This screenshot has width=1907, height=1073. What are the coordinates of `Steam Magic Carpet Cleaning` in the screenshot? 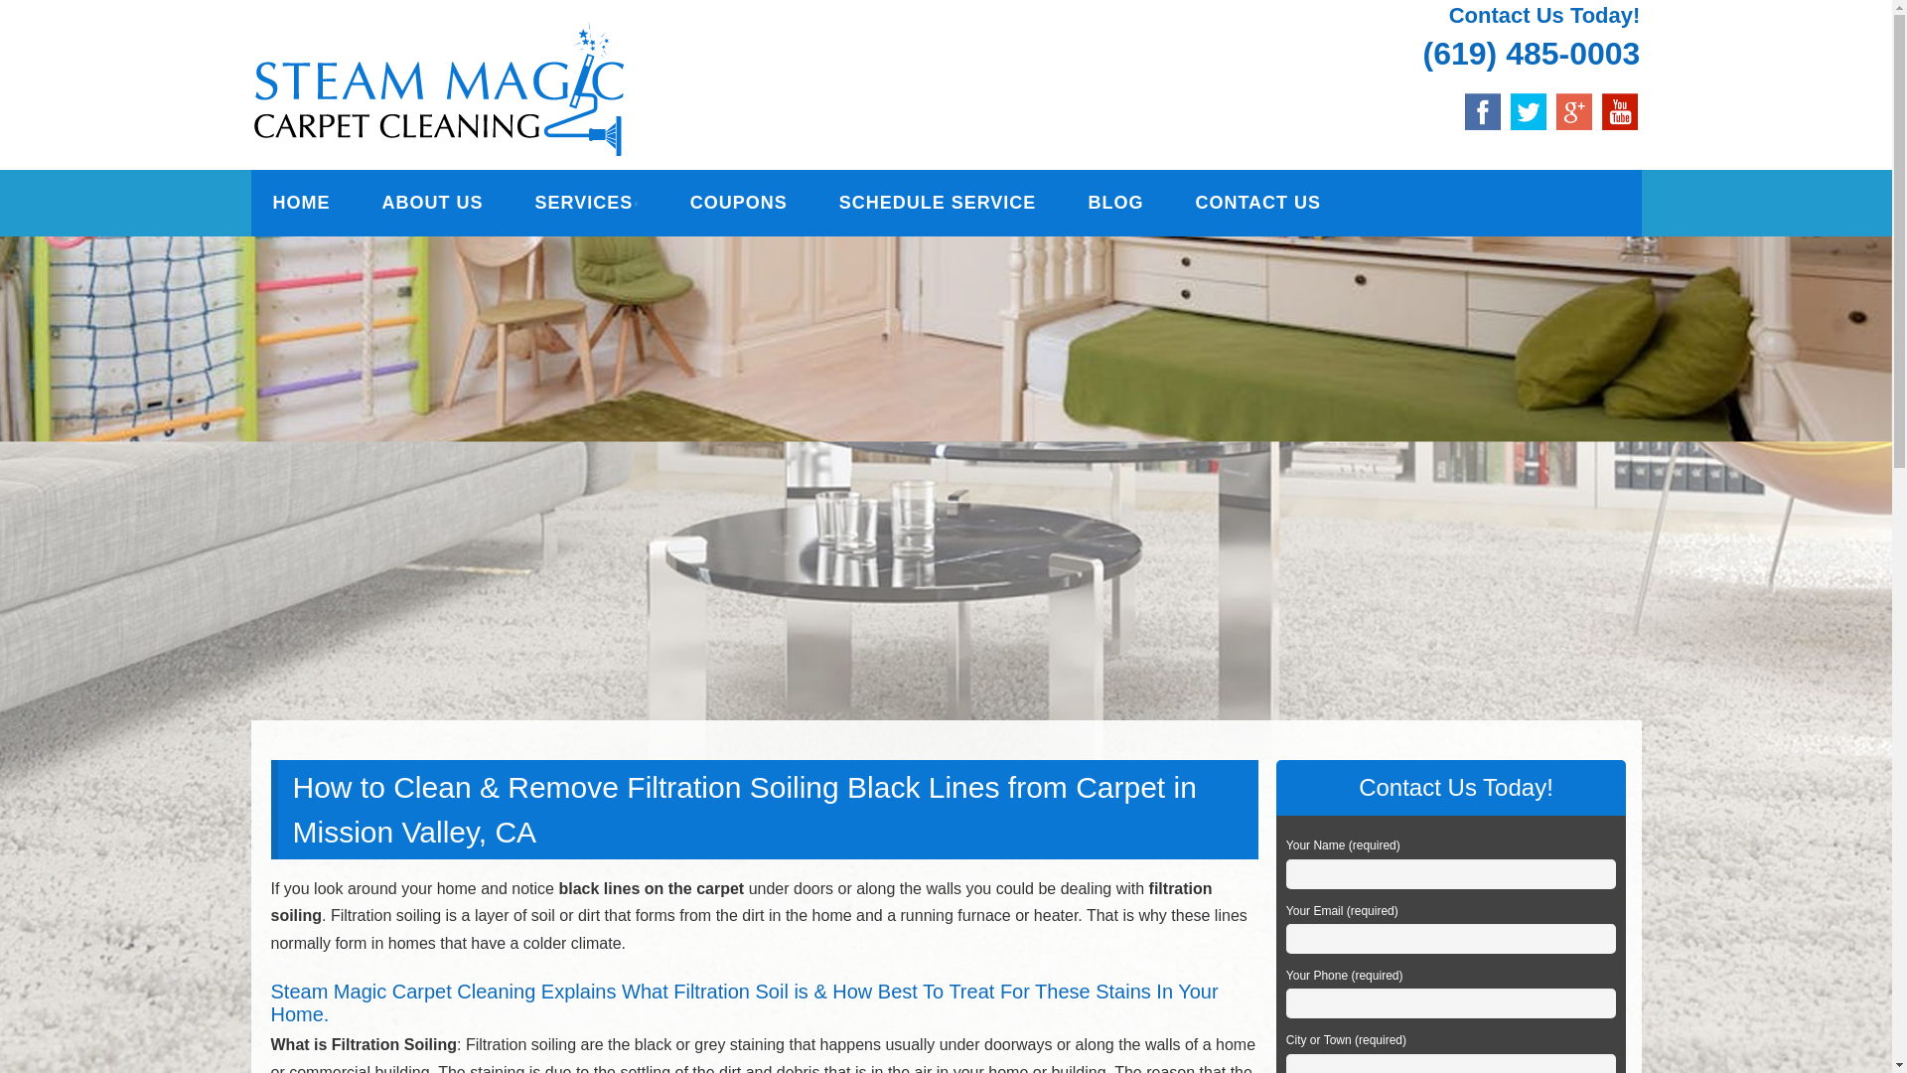 It's located at (601, 47).